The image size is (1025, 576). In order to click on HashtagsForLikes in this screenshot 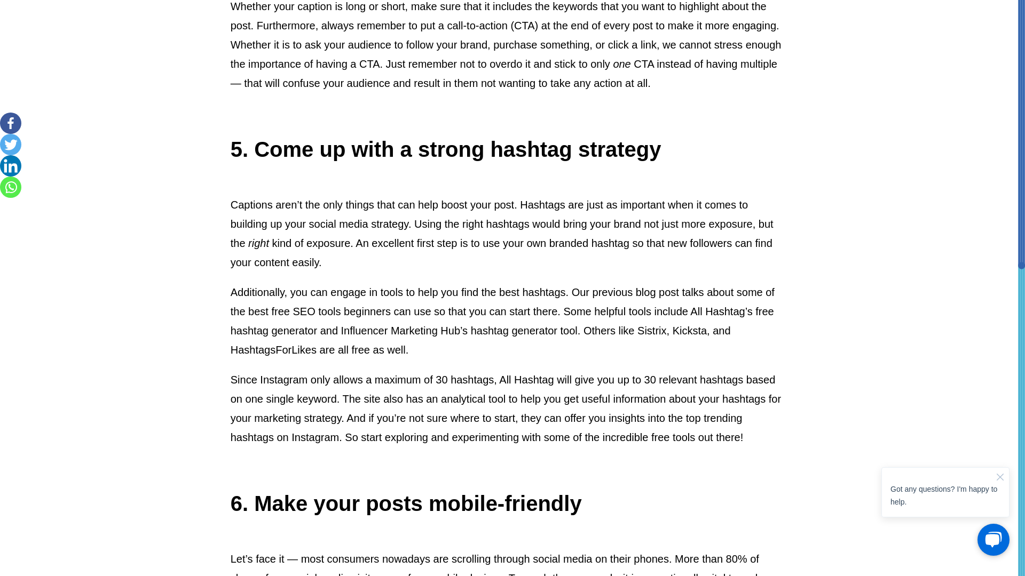, I will do `click(273, 350)`.